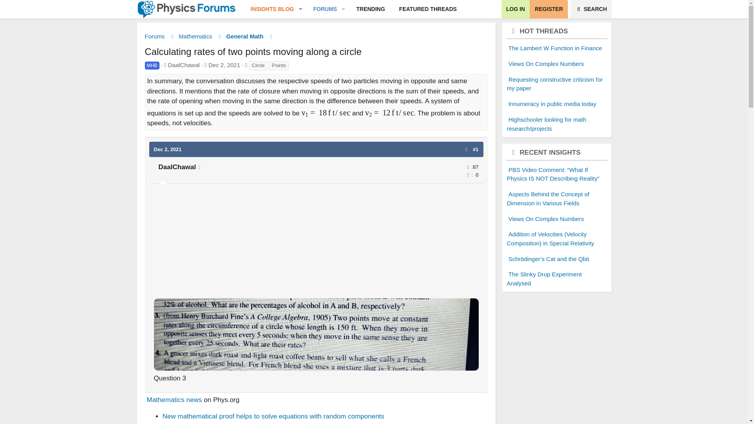  Describe the element at coordinates (591, 9) in the screenshot. I see `FEATURED THREADS` at that location.